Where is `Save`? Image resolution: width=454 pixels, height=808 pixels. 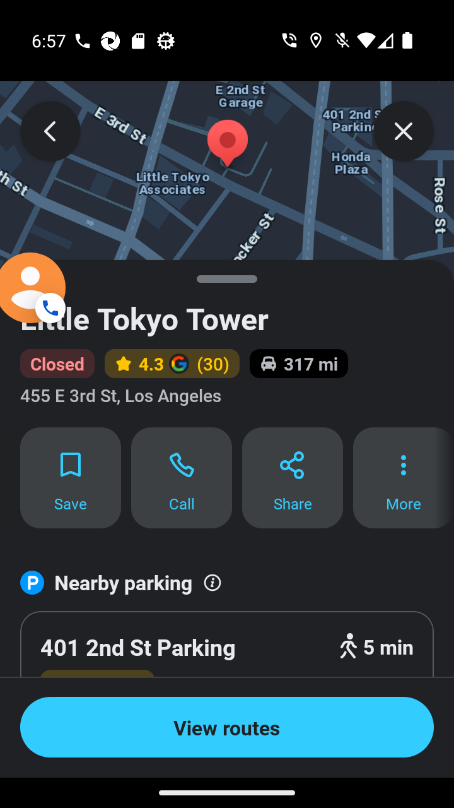 Save is located at coordinates (71, 478).